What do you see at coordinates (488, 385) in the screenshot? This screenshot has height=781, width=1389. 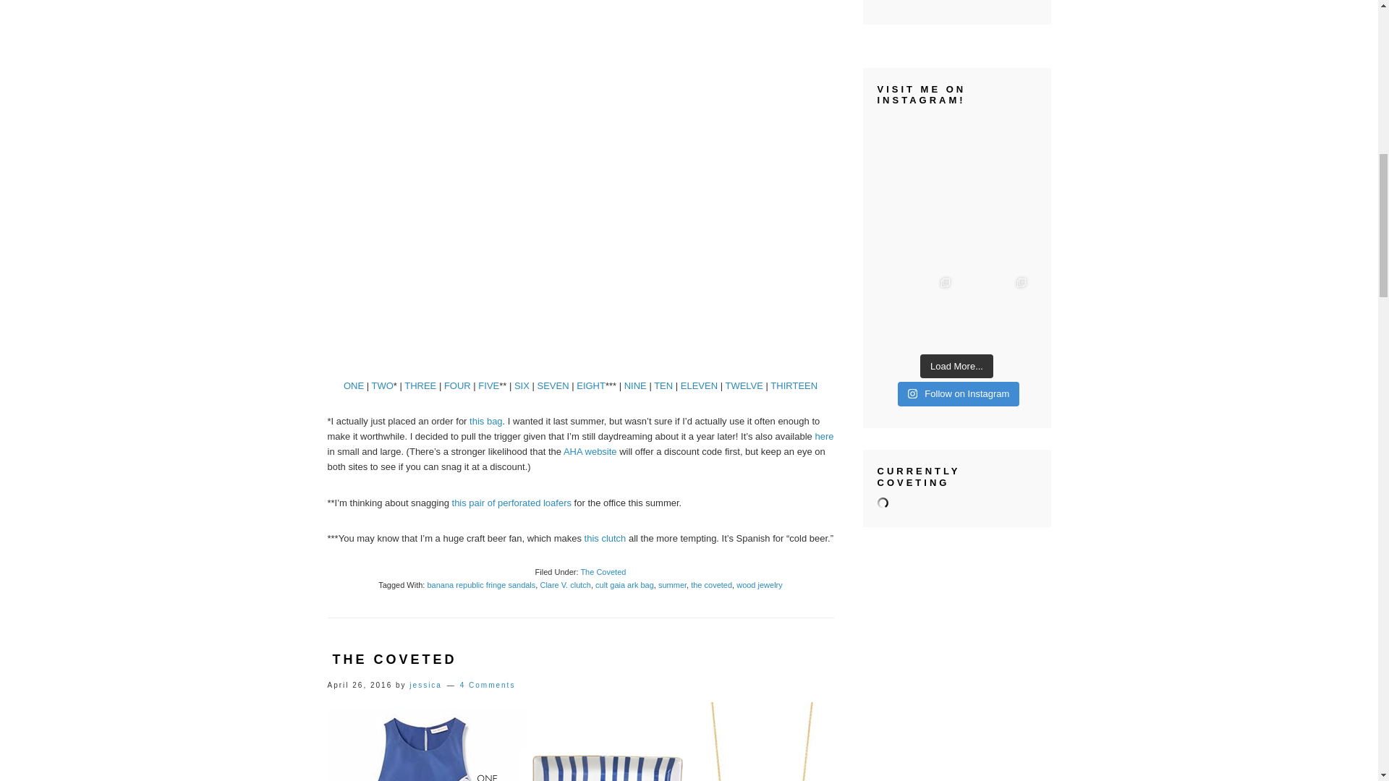 I see `FIVE` at bounding box center [488, 385].